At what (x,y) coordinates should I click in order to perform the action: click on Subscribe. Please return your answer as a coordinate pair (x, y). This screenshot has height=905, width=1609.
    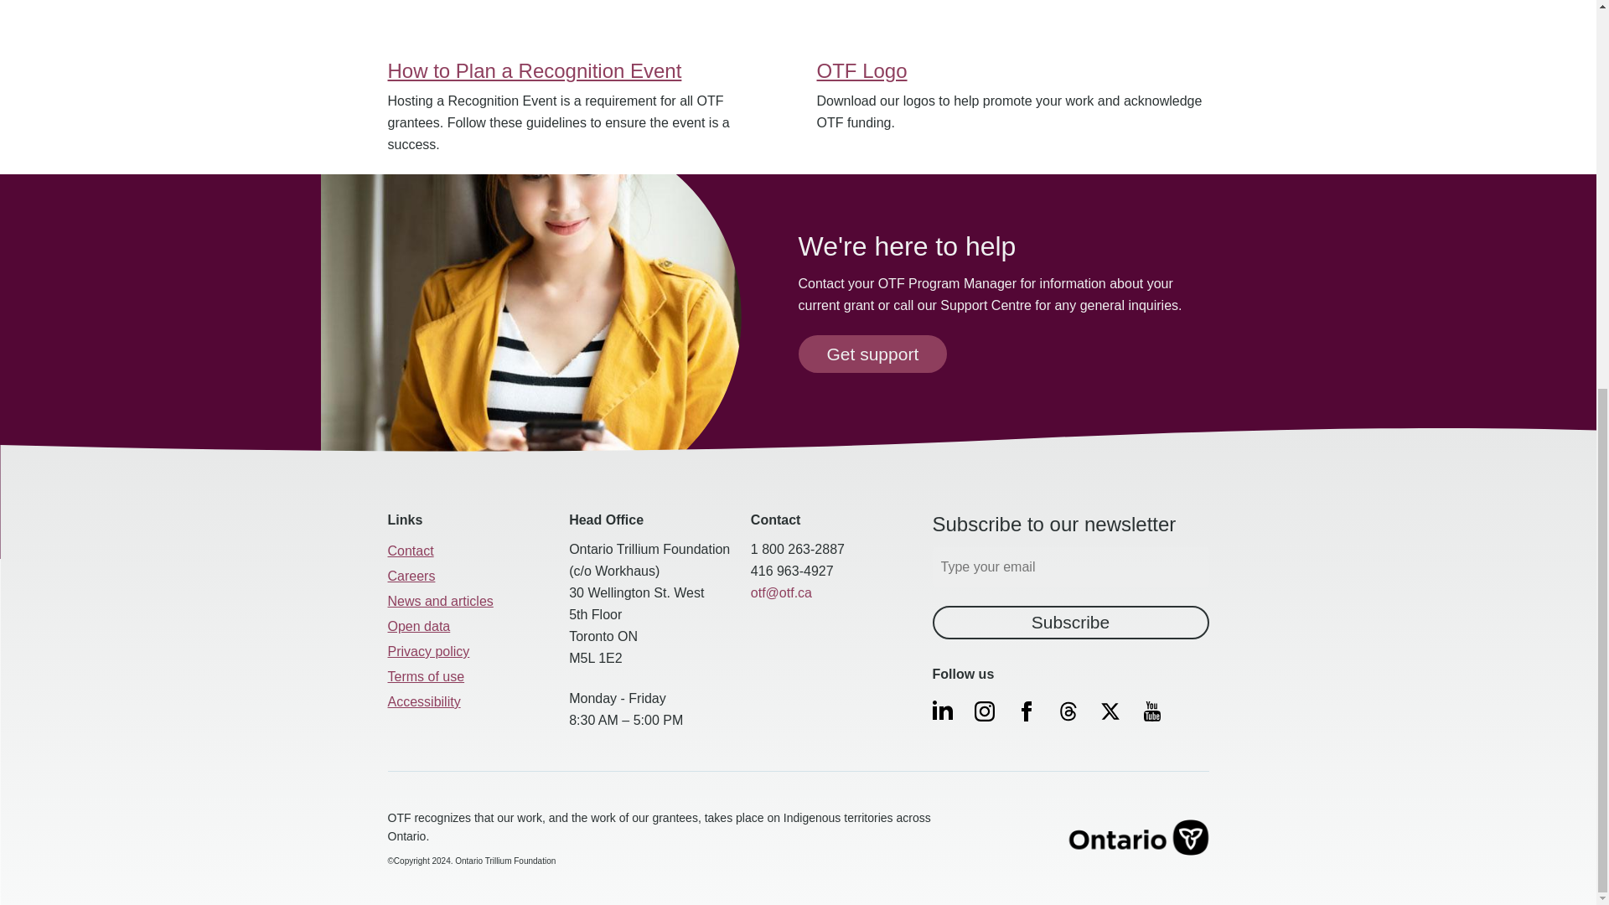
    Looking at the image, I should click on (1069, 622).